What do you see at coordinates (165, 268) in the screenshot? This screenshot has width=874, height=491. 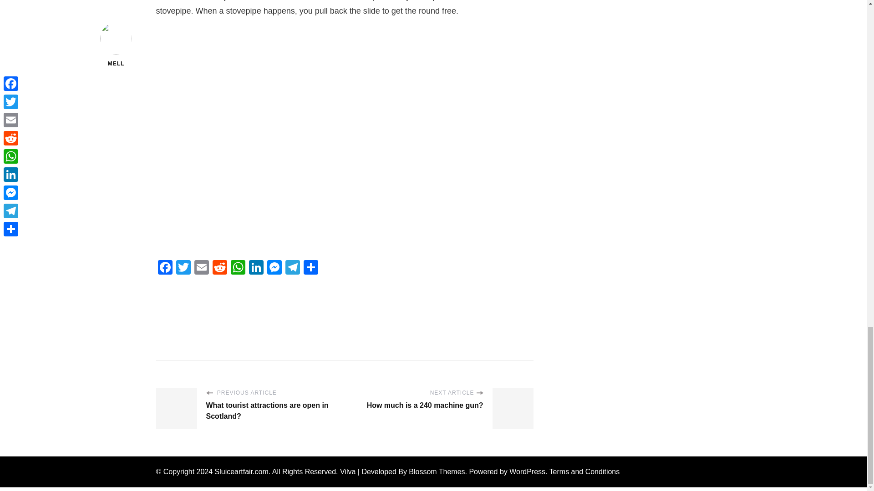 I see `Facebook` at bounding box center [165, 268].